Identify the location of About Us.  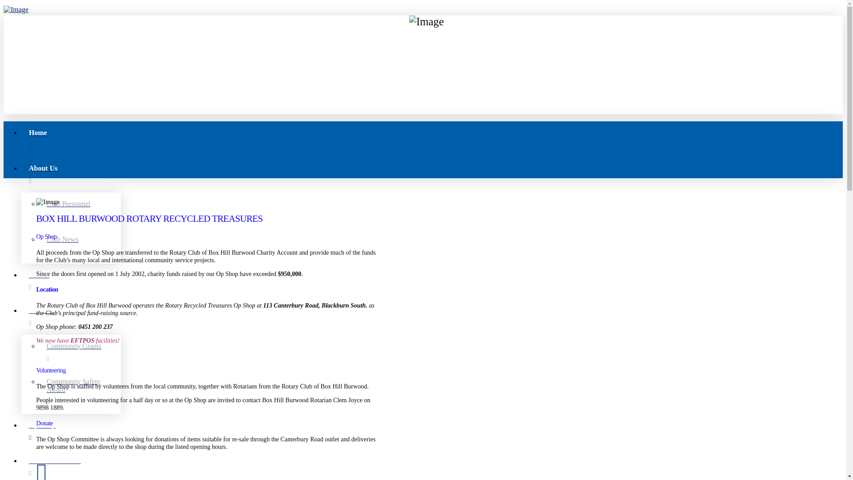
(432, 175).